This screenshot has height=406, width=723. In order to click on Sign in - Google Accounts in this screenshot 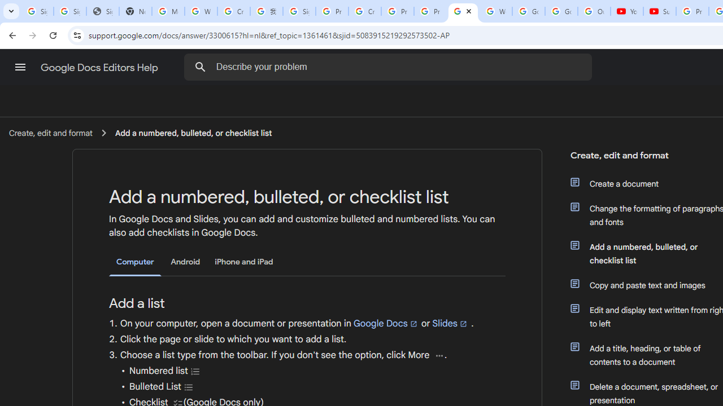, I will do `click(299, 11)`.